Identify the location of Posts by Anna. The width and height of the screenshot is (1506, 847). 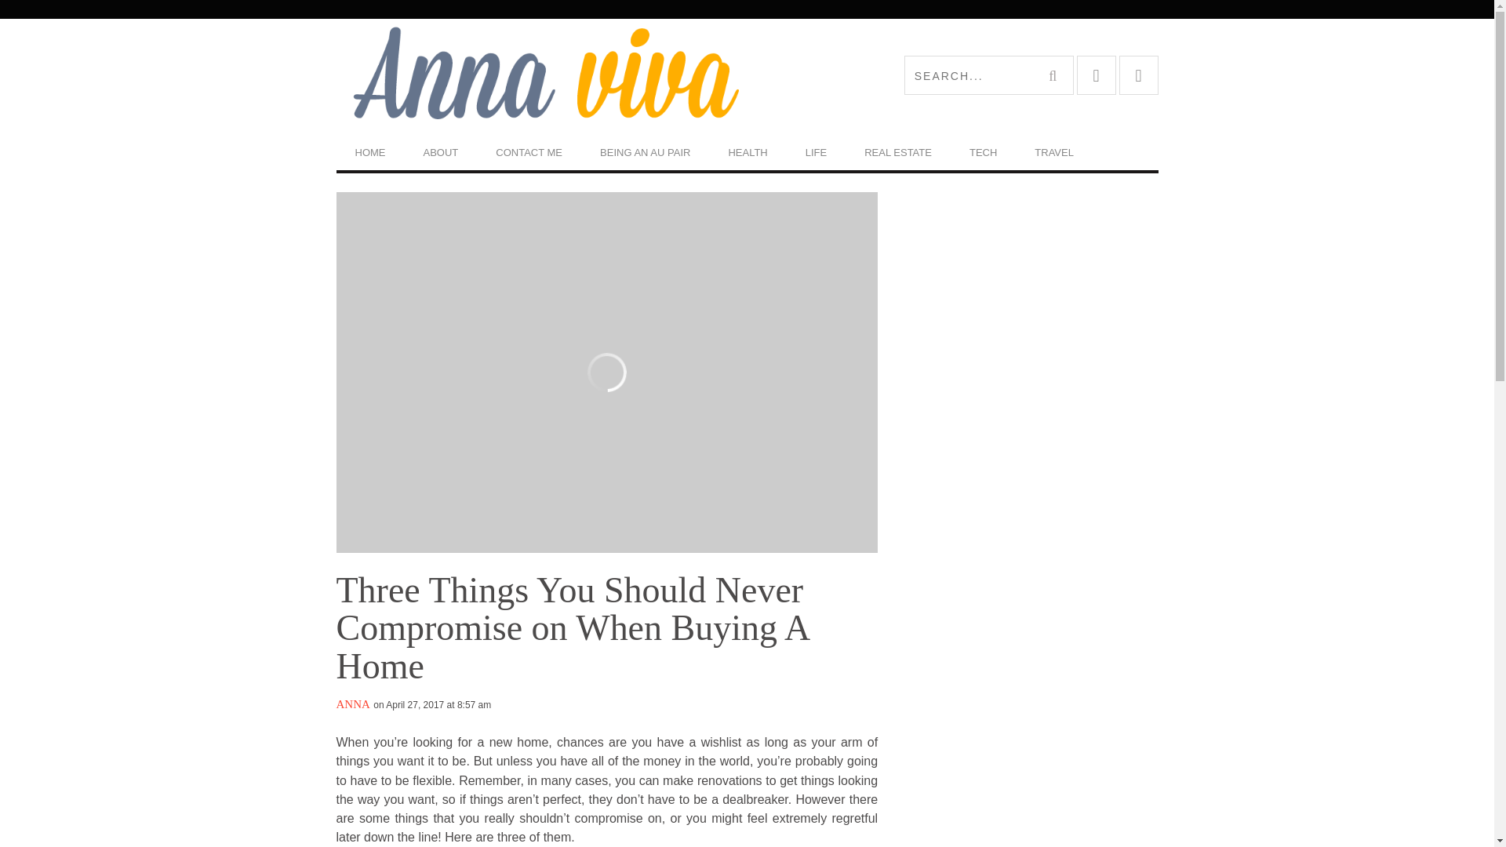
(352, 704).